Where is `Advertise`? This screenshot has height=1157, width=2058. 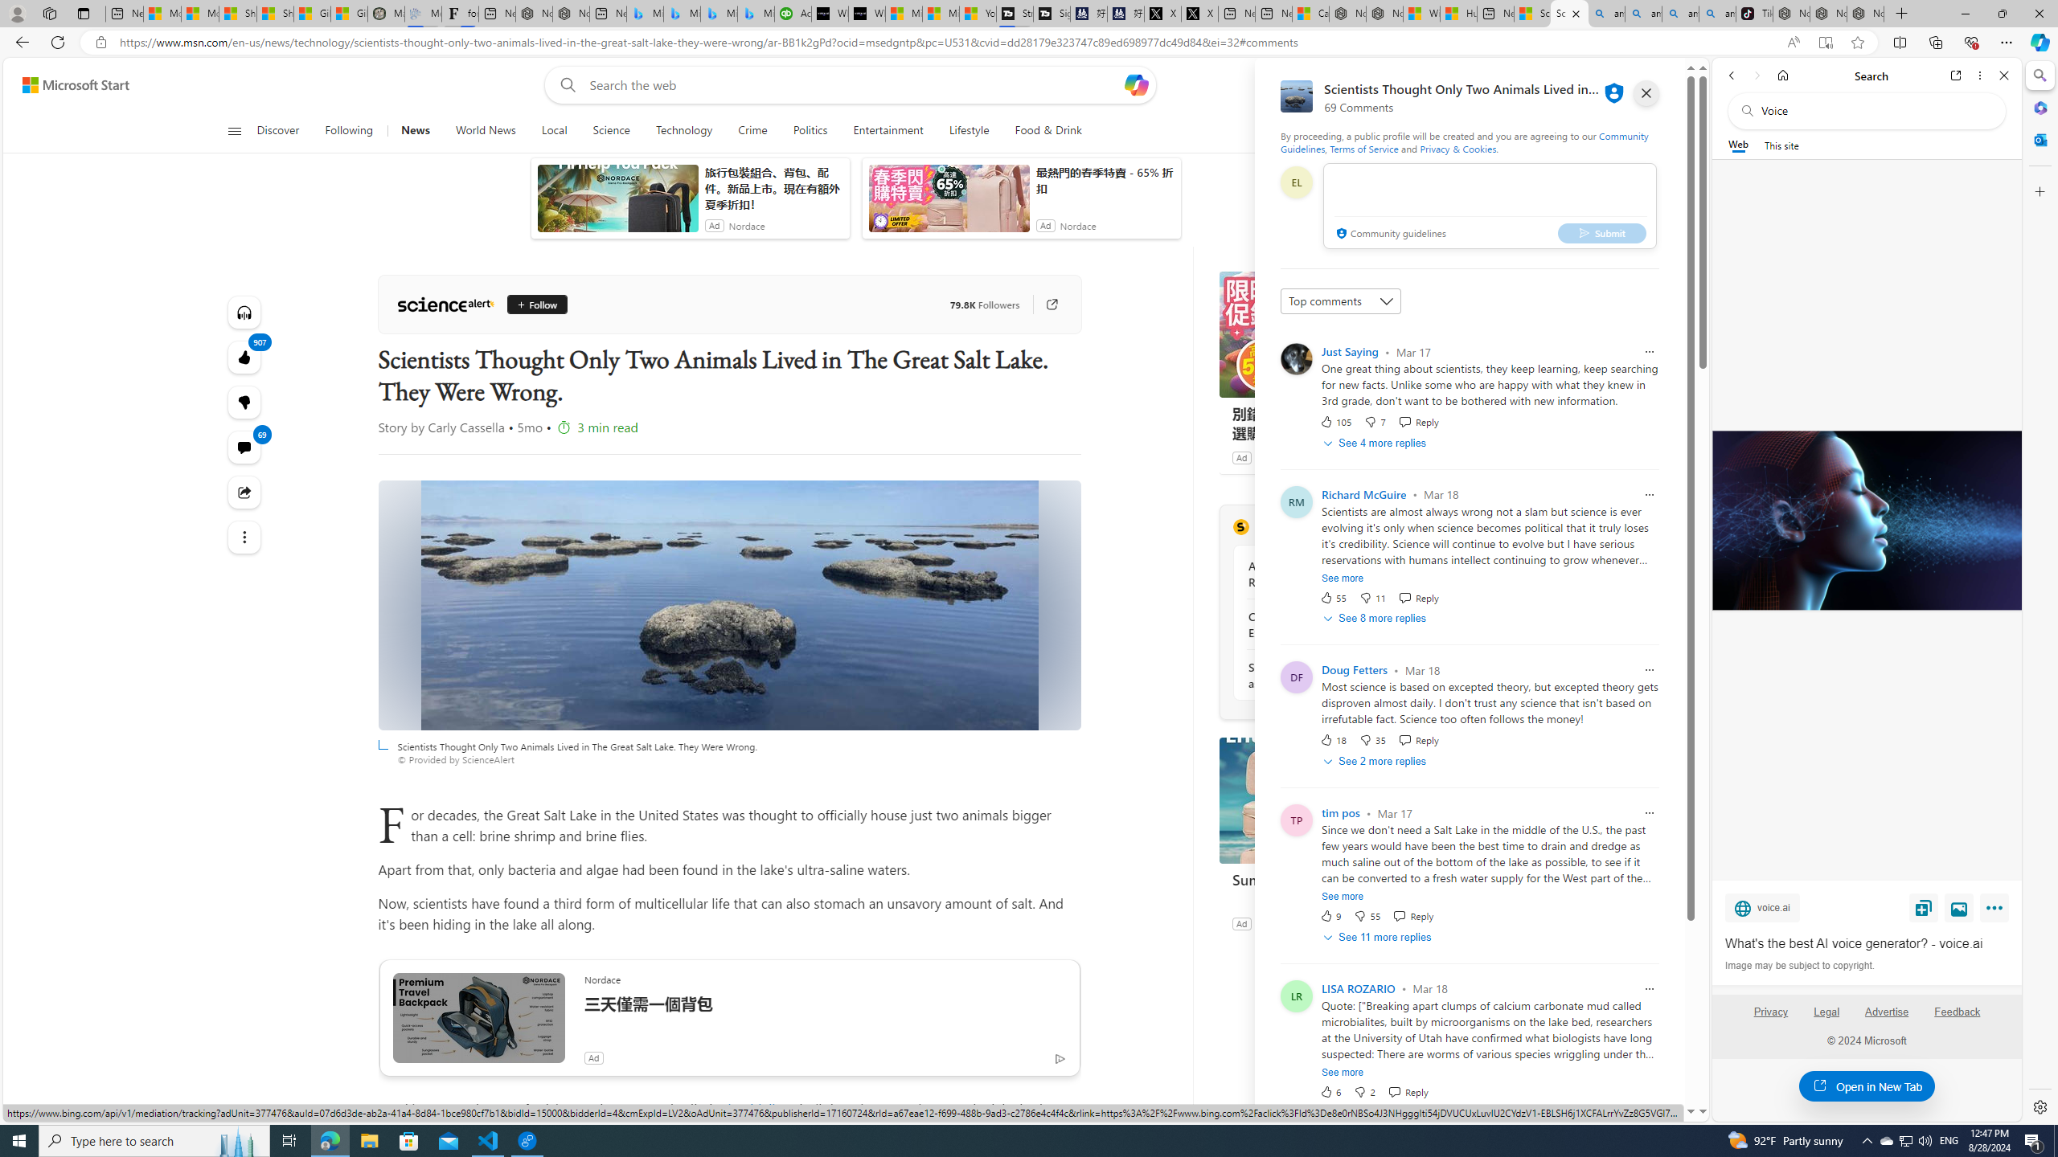 Advertise is located at coordinates (1887, 1012).